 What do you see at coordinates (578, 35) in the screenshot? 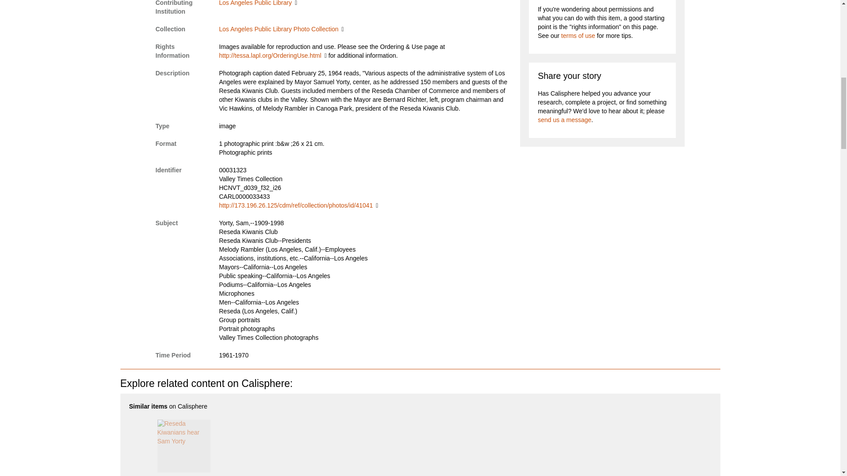
I see `terms of use` at bounding box center [578, 35].